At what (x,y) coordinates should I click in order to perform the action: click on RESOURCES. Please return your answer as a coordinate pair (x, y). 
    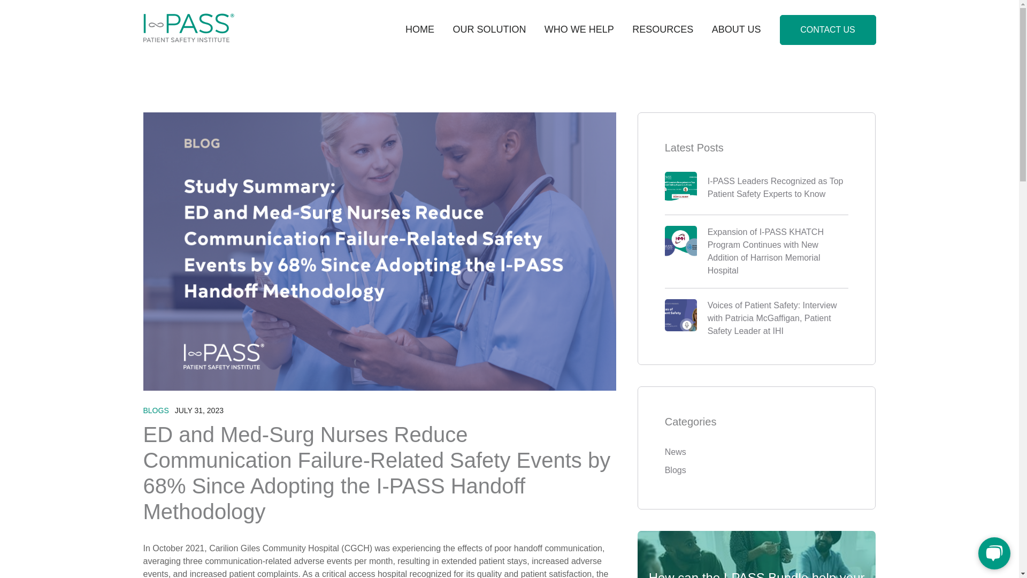
    Looking at the image, I should click on (663, 29).